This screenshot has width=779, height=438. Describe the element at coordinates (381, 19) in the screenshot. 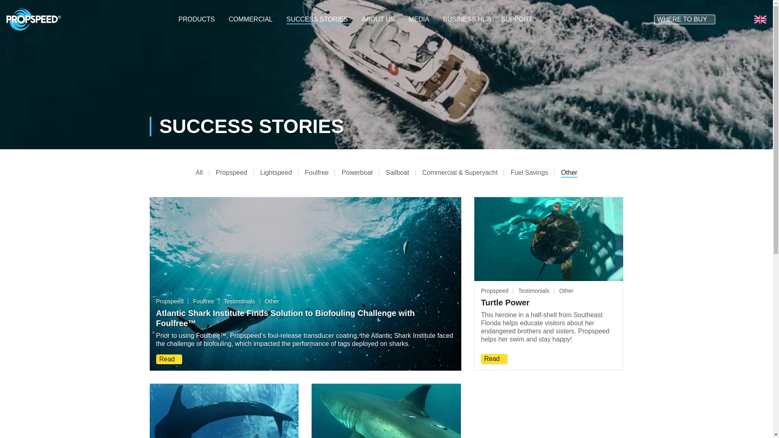

I see `ABOUT US` at that location.